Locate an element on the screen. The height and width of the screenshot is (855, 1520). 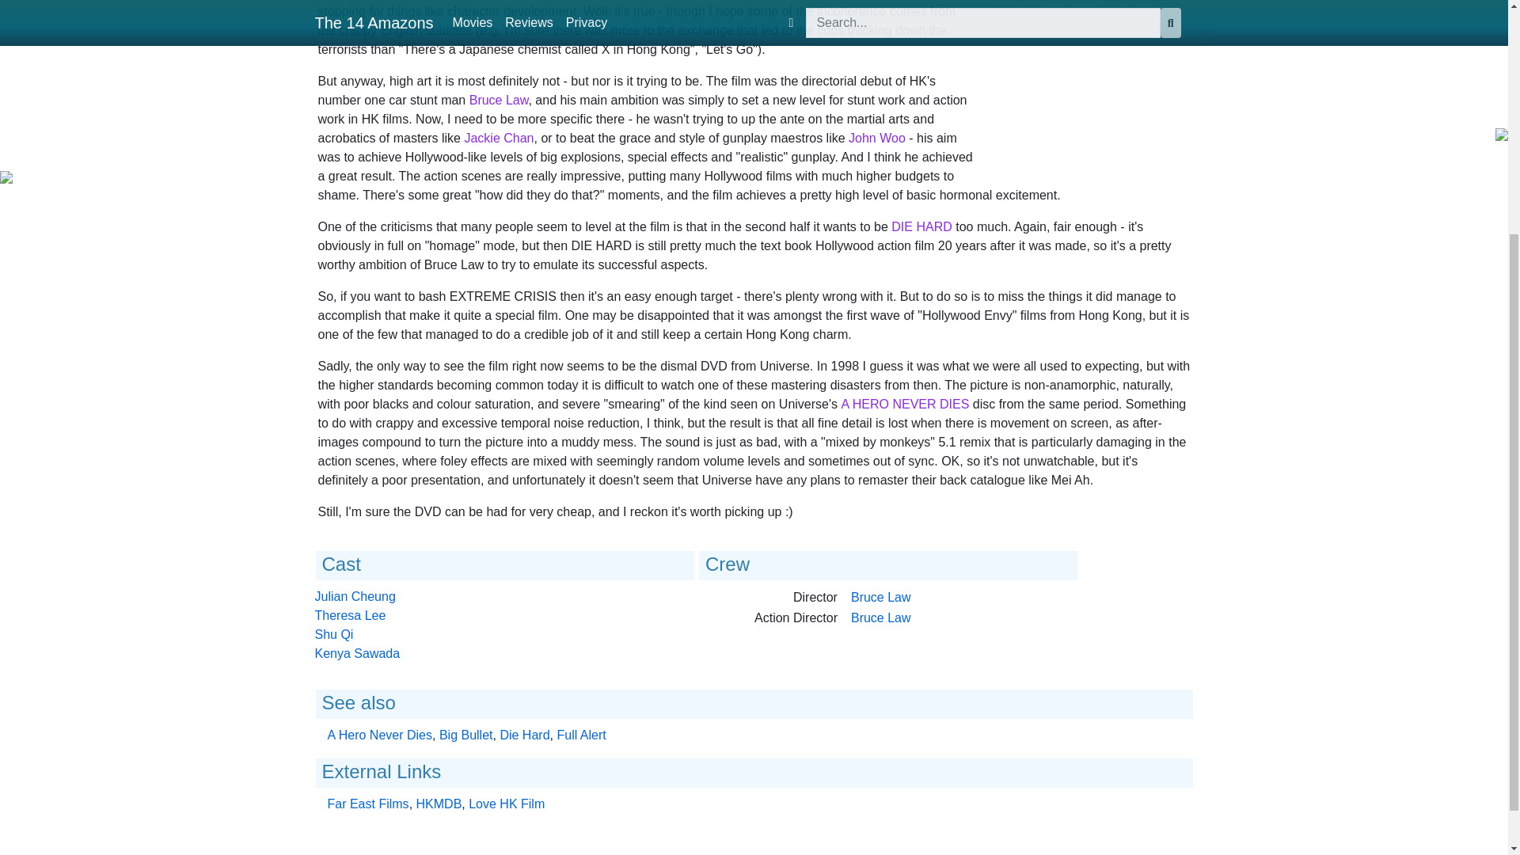
Die Hard is located at coordinates (524, 735).